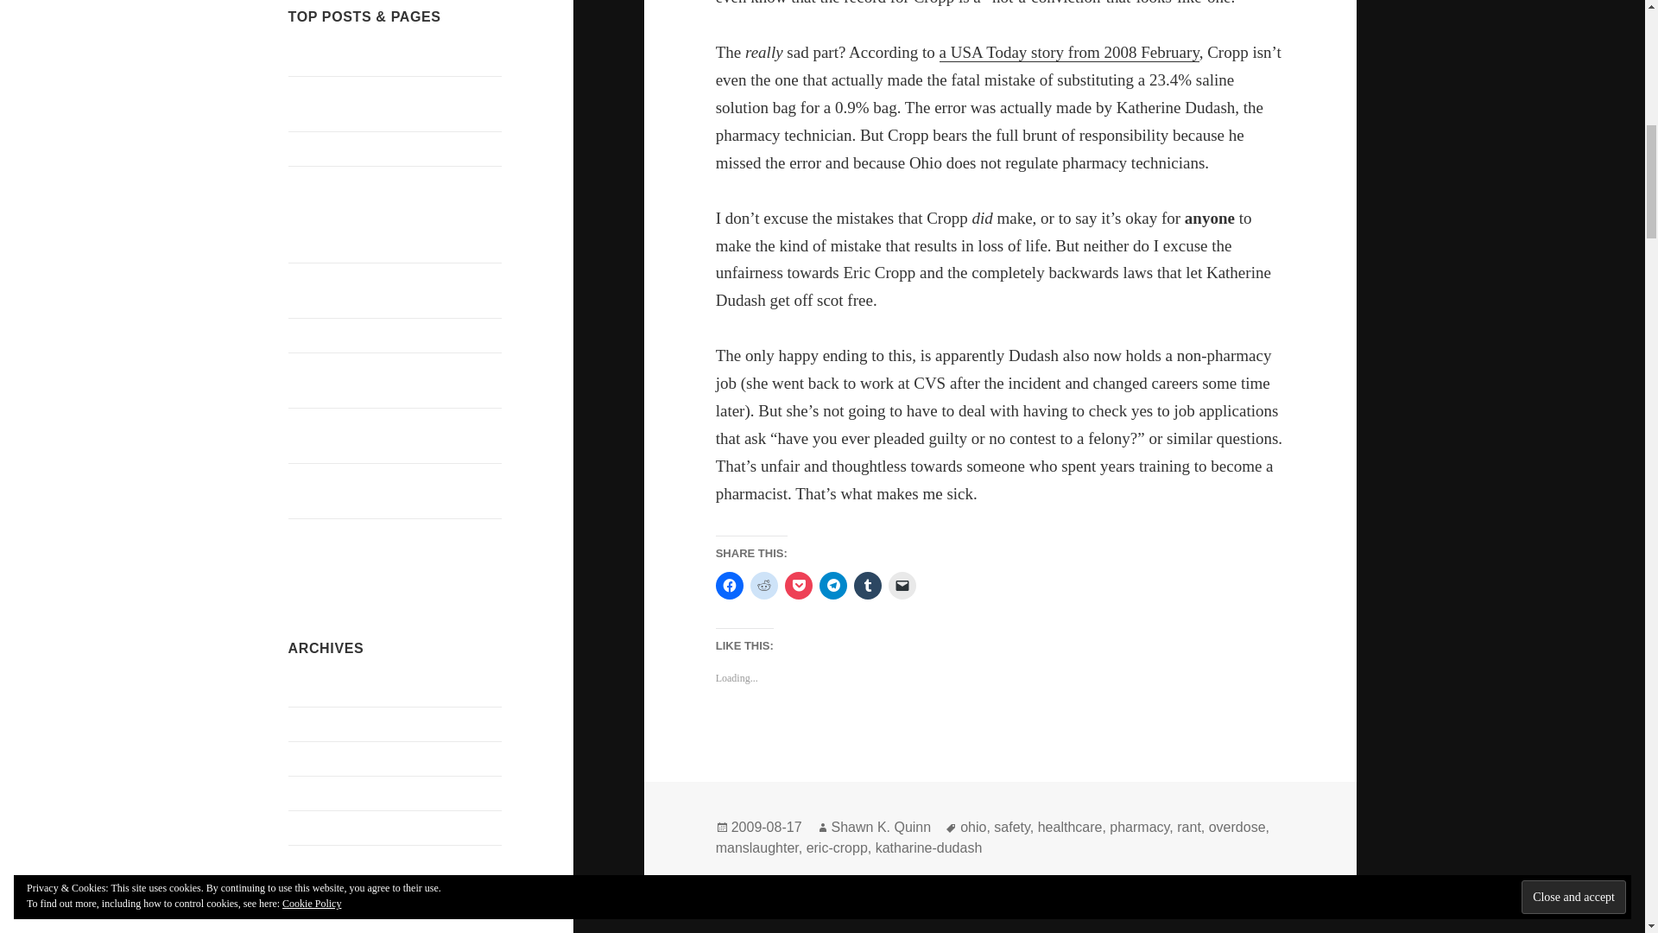 Image resolution: width=1658 pixels, height=933 pixels. What do you see at coordinates (386, 290) in the screenshot?
I see `A pinball shark tale: champion gets accused of cheating` at bounding box center [386, 290].